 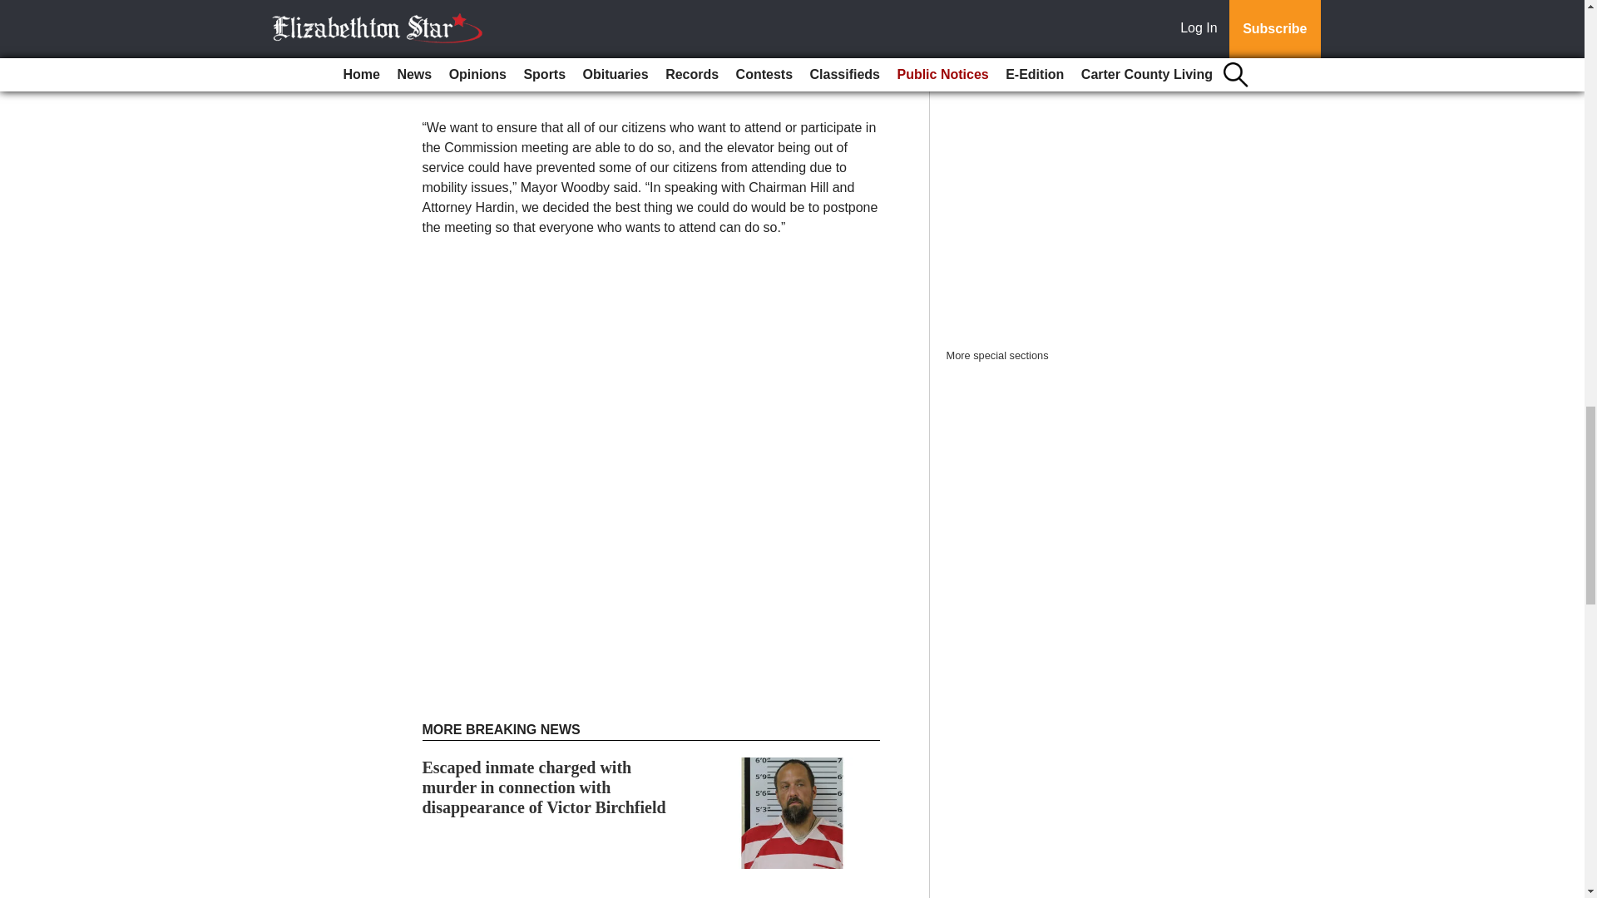 What do you see at coordinates (476, 73) in the screenshot?
I see `Subscribe` at bounding box center [476, 73].